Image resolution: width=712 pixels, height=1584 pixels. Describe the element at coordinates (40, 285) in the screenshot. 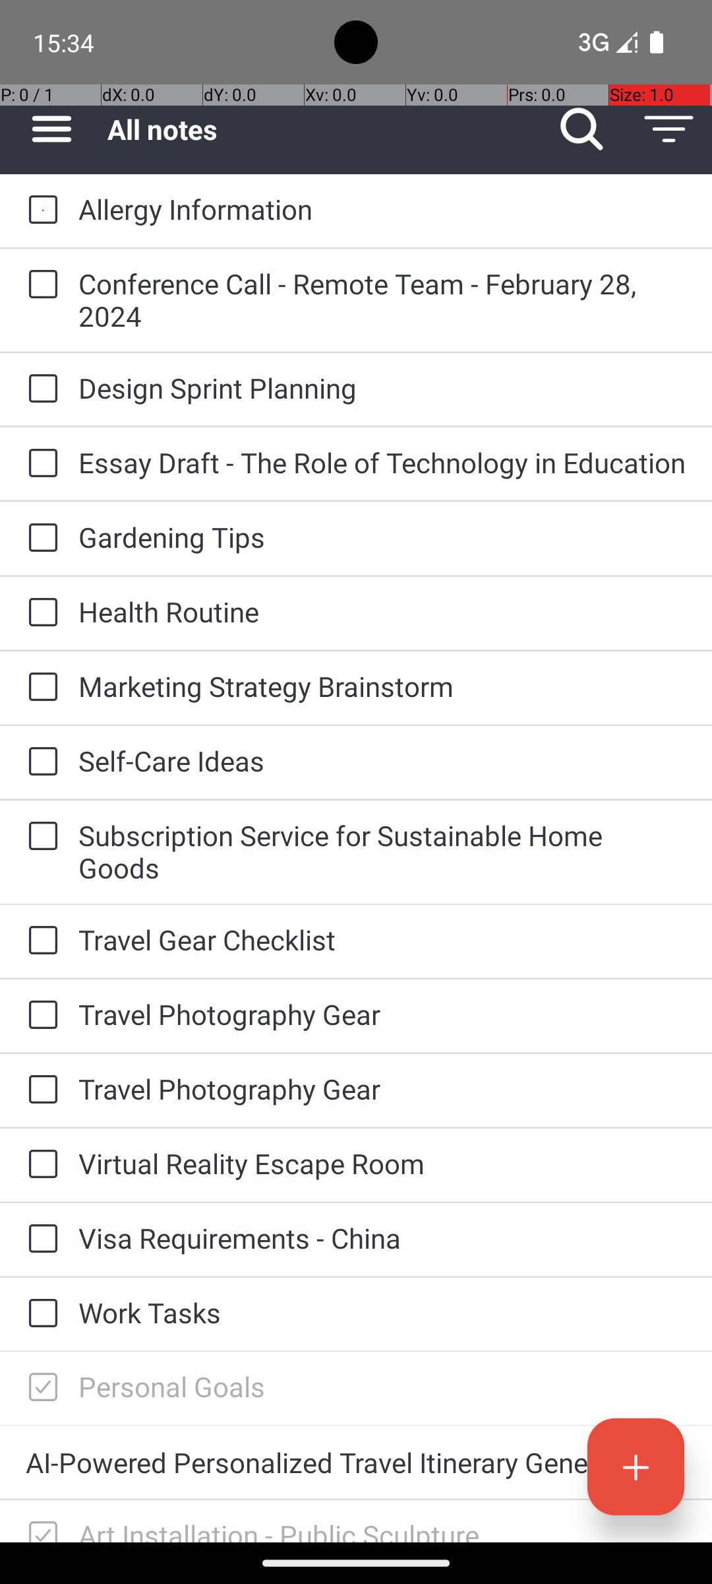

I see `to-do: Conference Call - Remote Team - February 28, 2024` at that location.